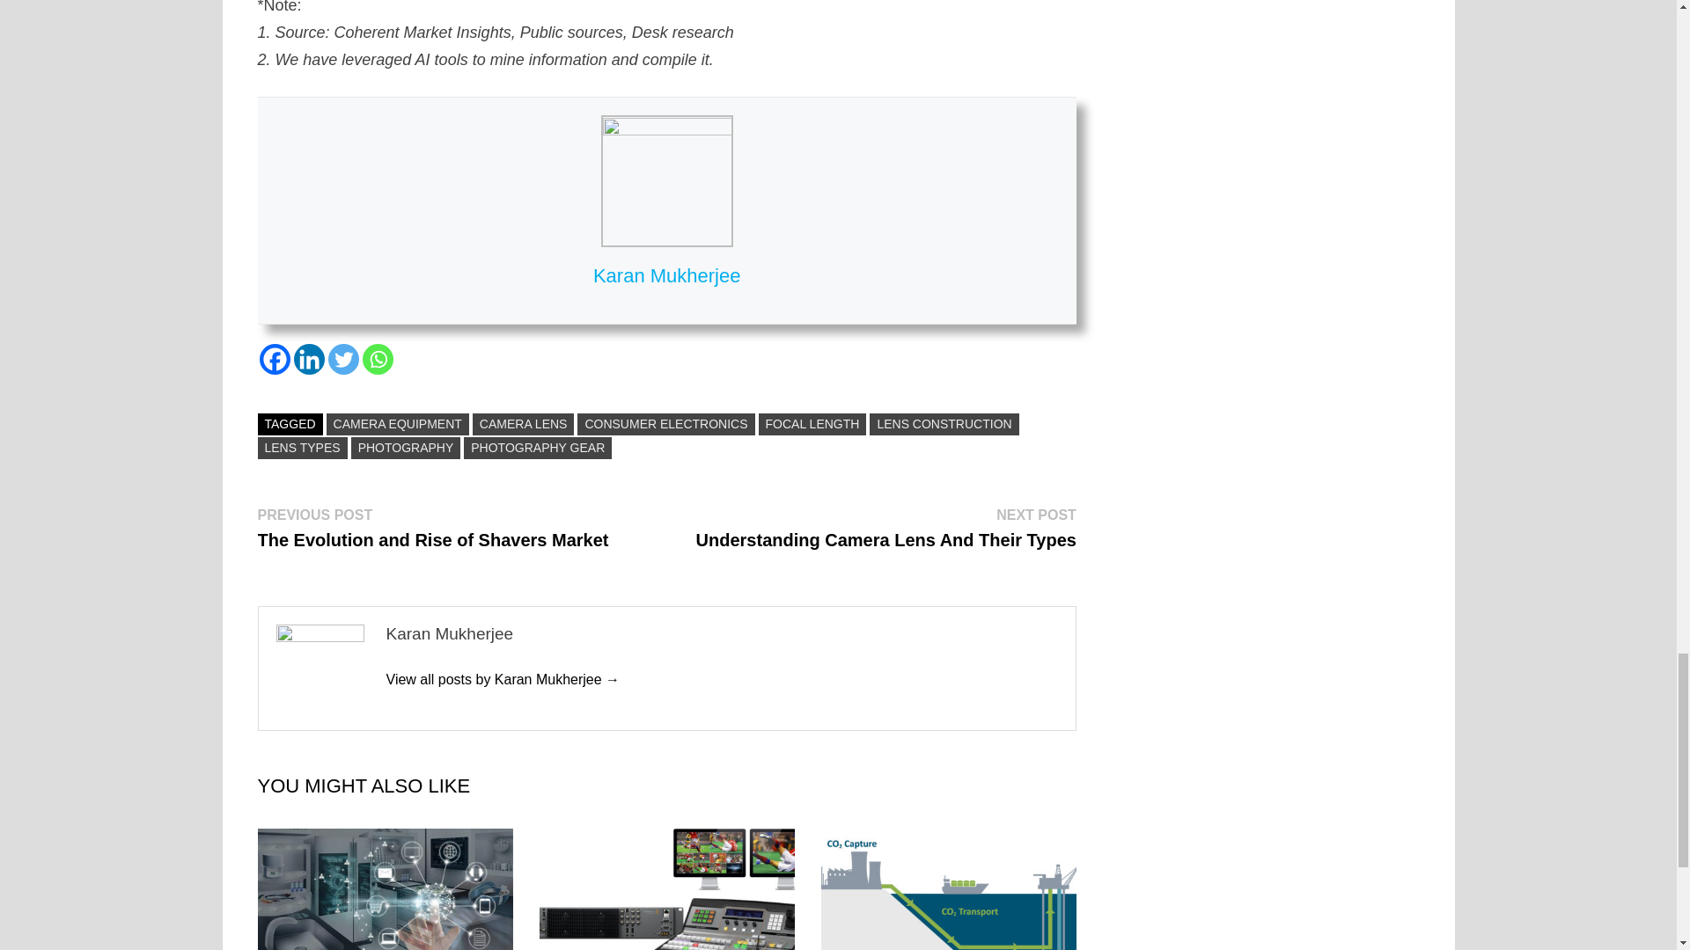 The height and width of the screenshot is (950, 1690). Describe the element at coordinates (343, 359) in the screenshot. I see `Twitter` at that location.